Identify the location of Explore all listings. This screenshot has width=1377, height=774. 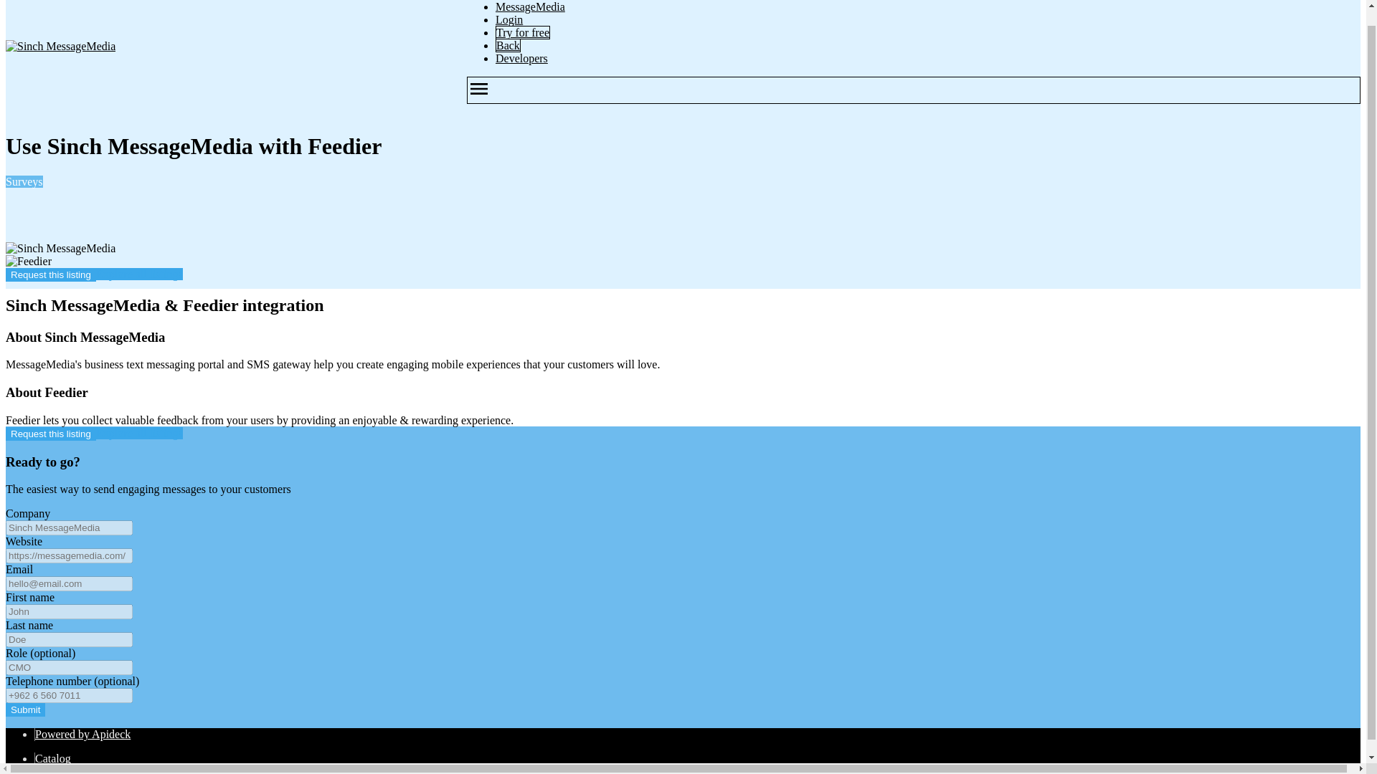
(139, 433).